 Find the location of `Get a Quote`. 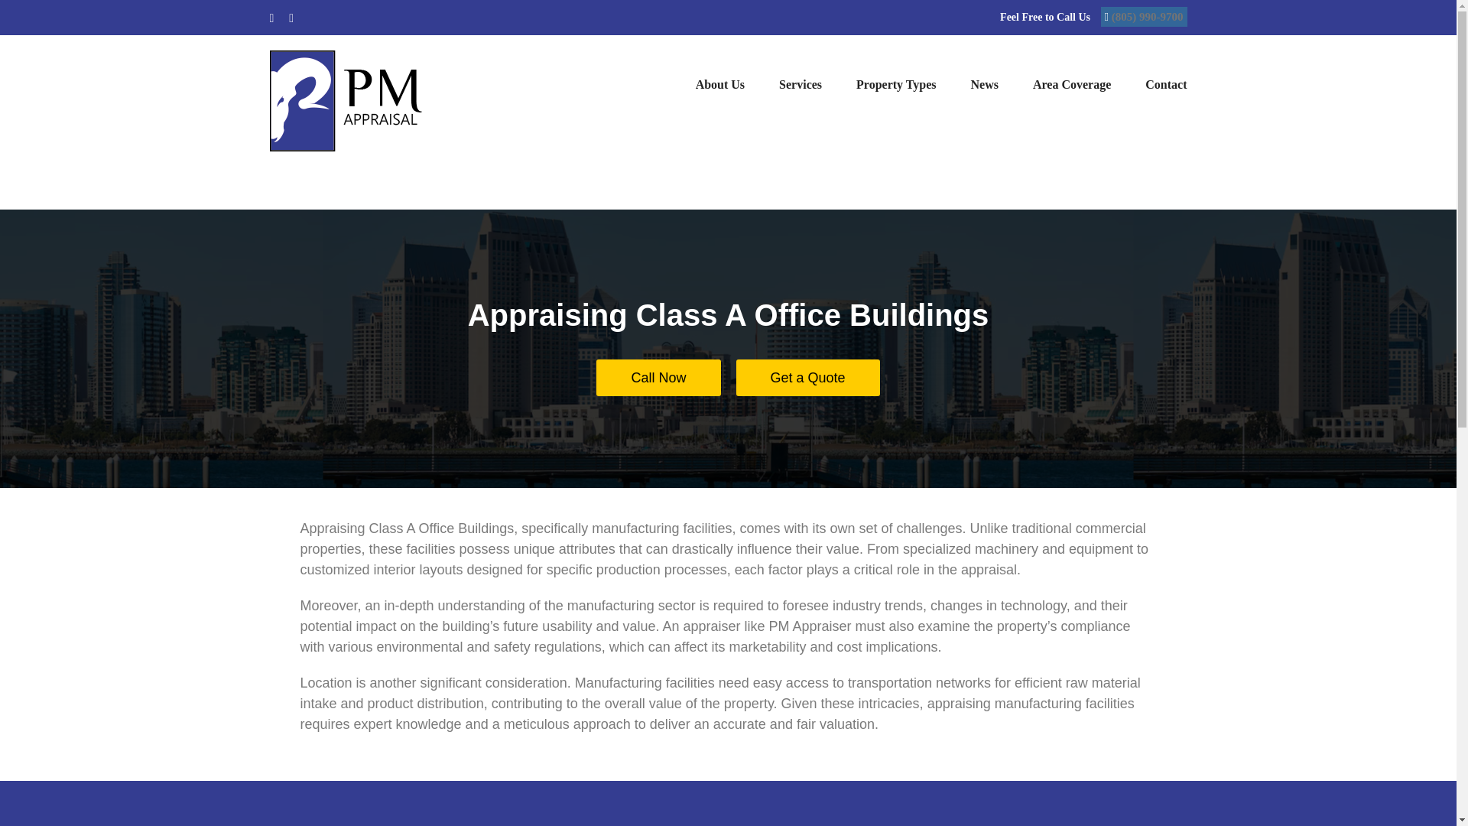

Get a Quote is located at coordinates (807, 378).